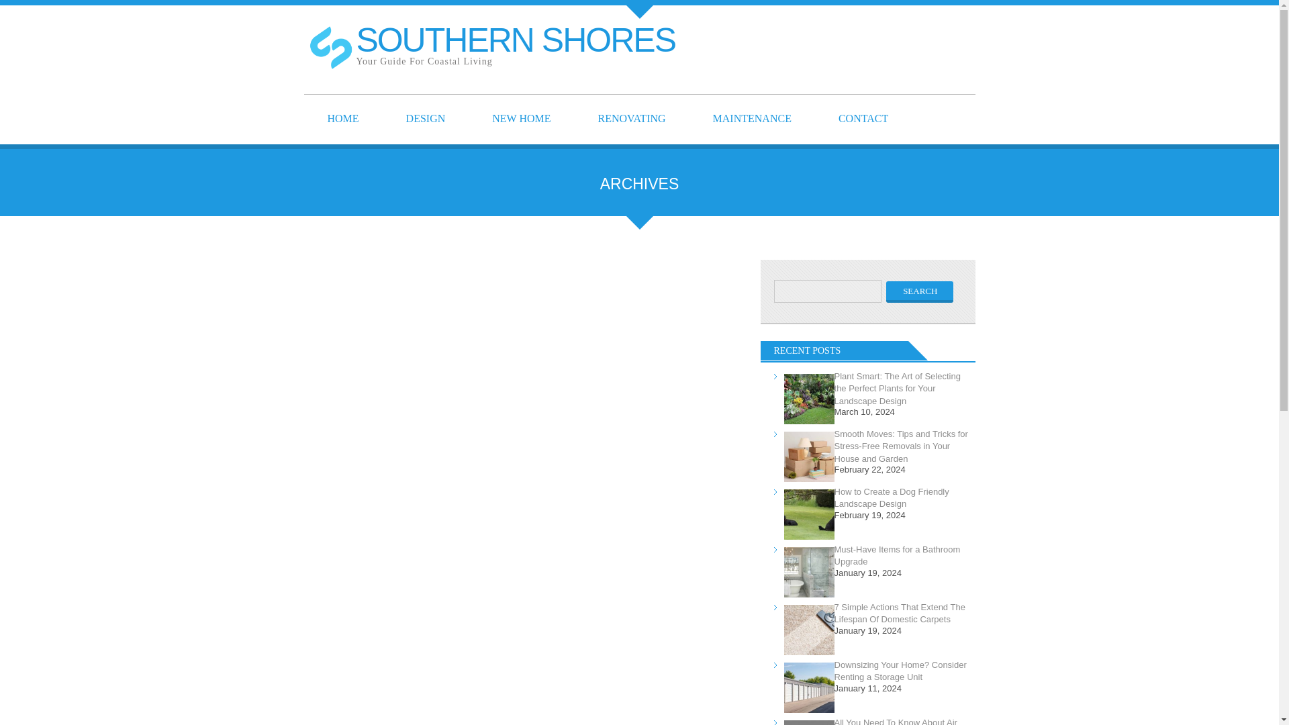 The height and width of the screenshot is (725, 1289). What do you see at coordinates (752, 119) in the screenshot?
I see `Must-Have Items for a Bathroom Upgrade` at bounding box center [752, 119].